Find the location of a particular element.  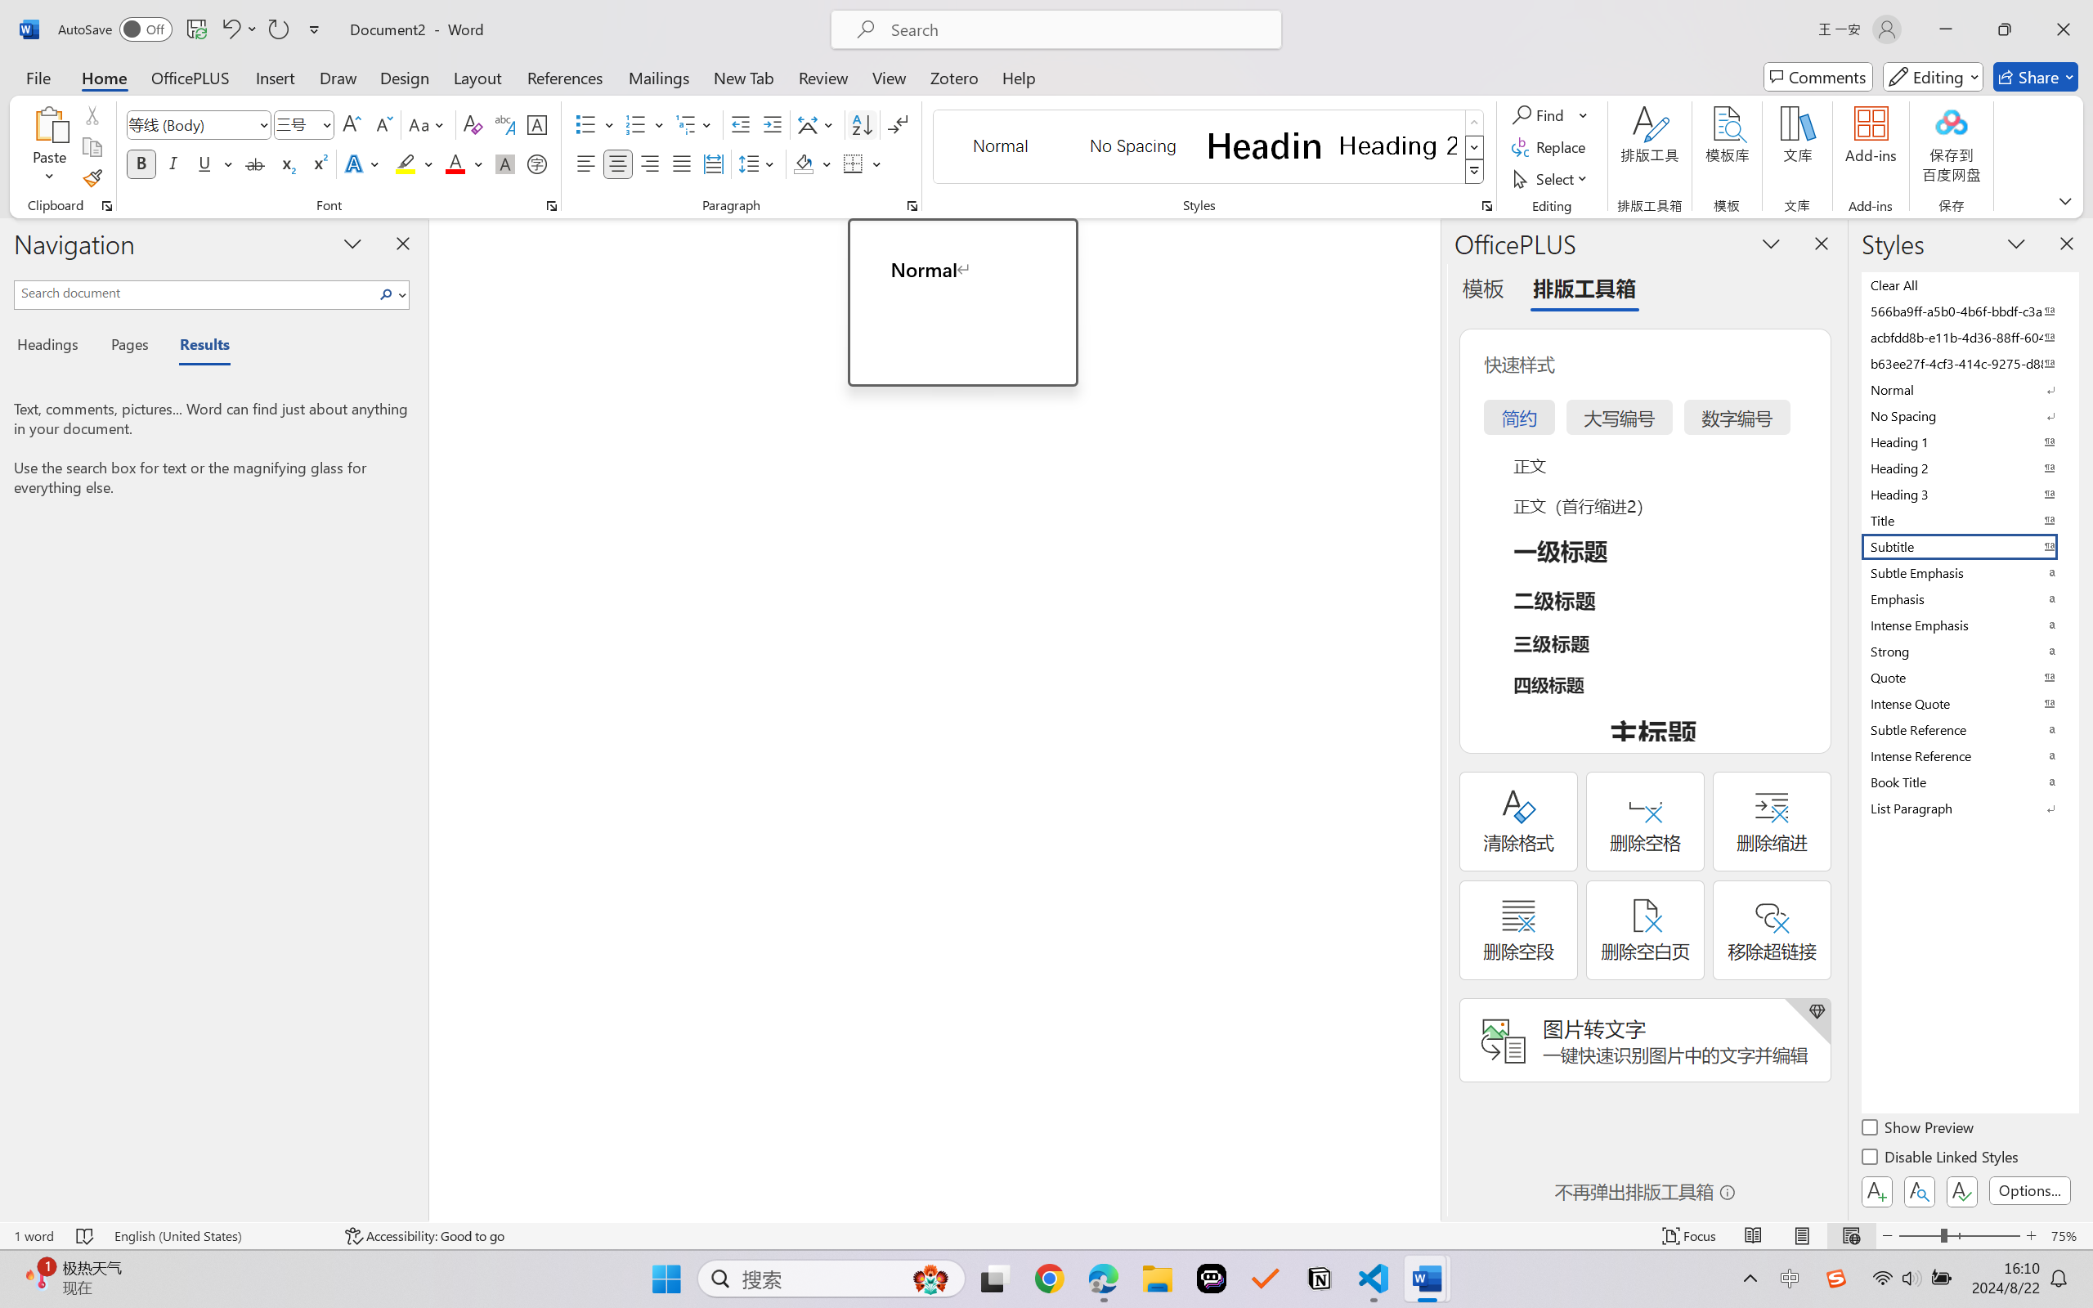

Multilevel List is located at coordinates (695, 124).